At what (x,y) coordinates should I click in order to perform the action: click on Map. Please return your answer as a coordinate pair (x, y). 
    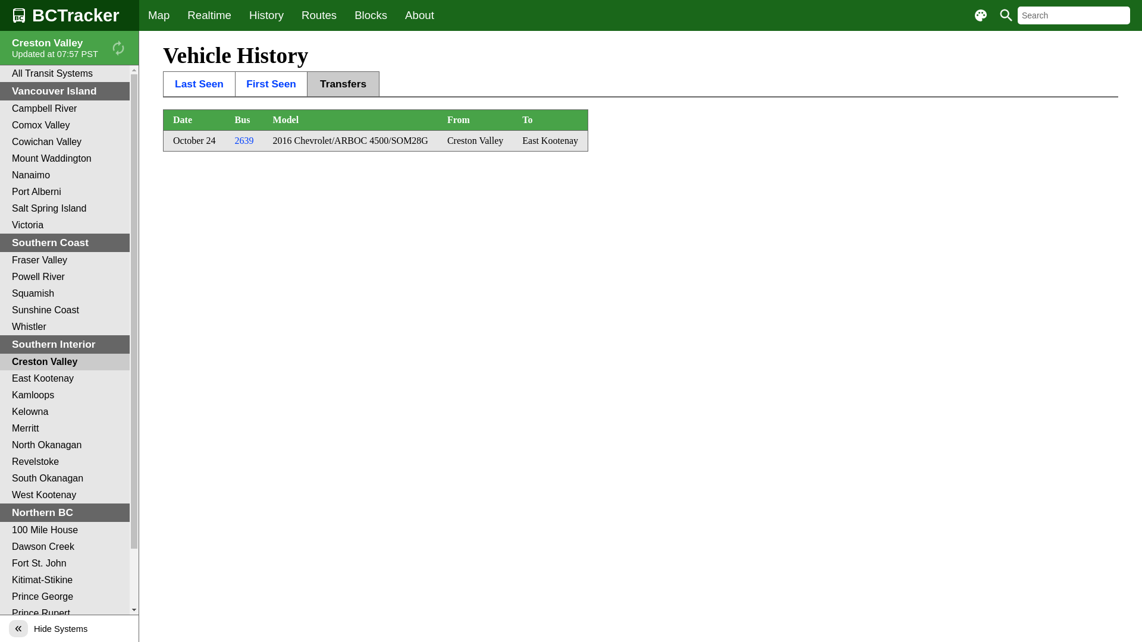
    Looking at the image, I should click on (159, 15).